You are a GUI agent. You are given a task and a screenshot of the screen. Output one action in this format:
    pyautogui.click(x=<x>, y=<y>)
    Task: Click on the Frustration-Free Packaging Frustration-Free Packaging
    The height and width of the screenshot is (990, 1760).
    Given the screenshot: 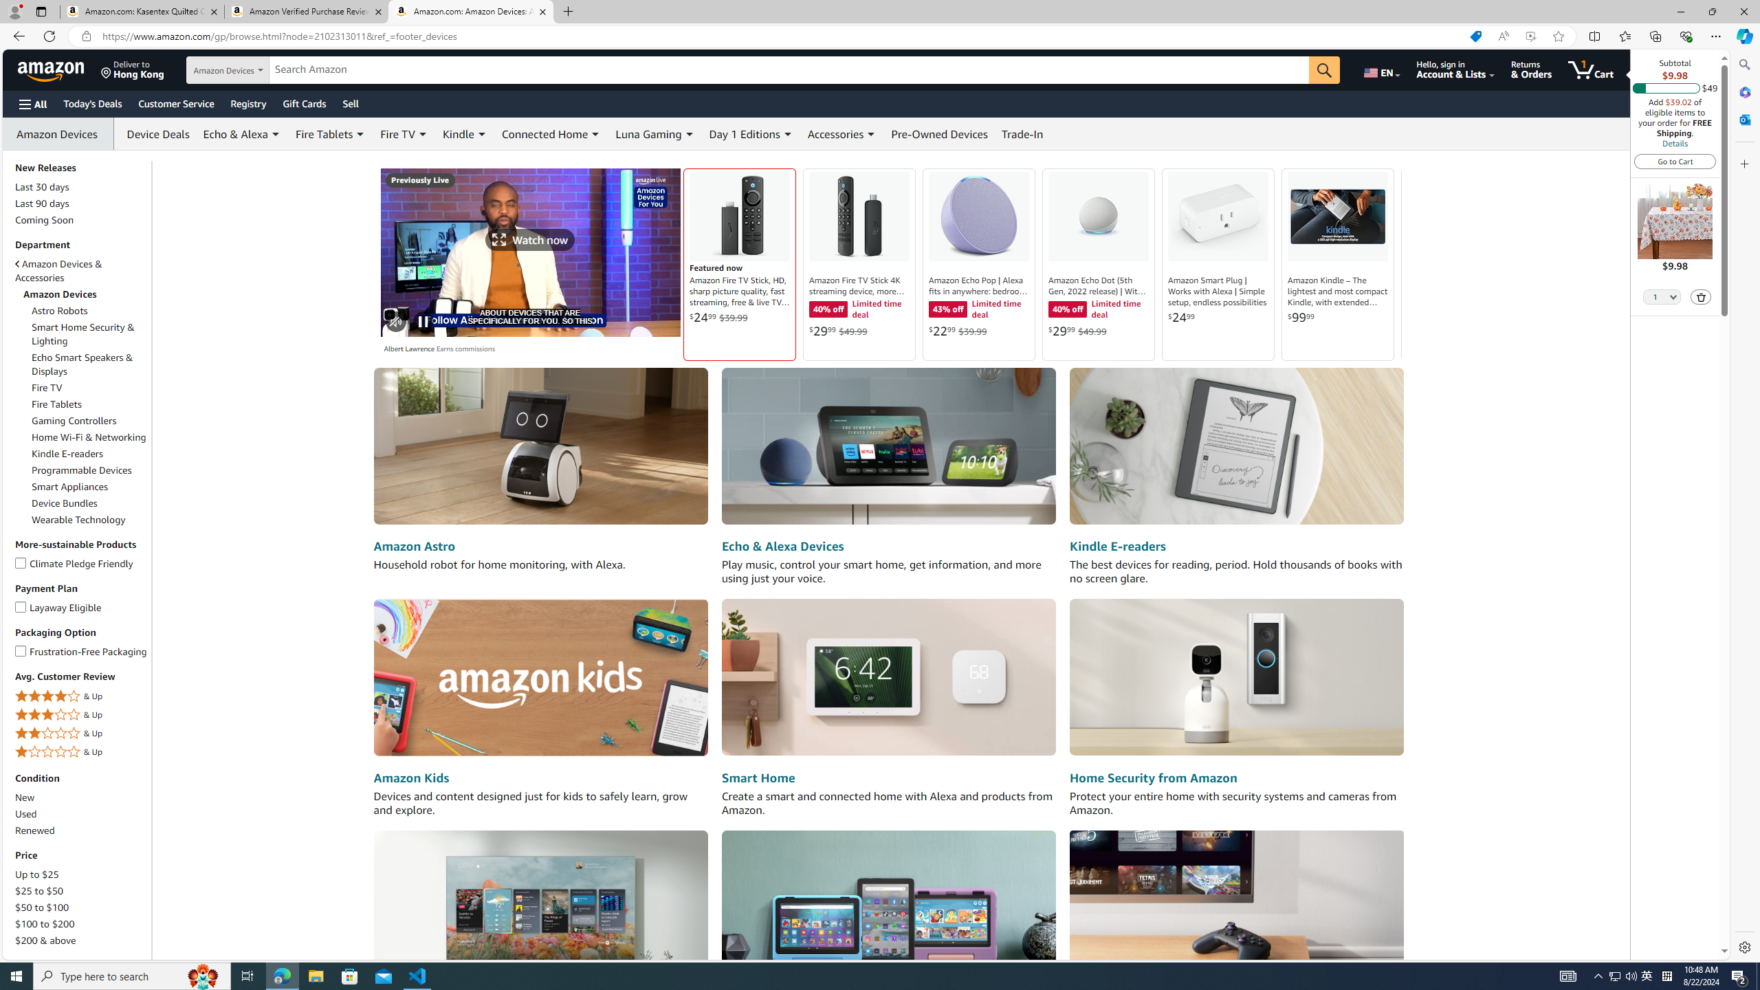 What is the action you would take?
    pyautogui.click(x=82, y=650)
    